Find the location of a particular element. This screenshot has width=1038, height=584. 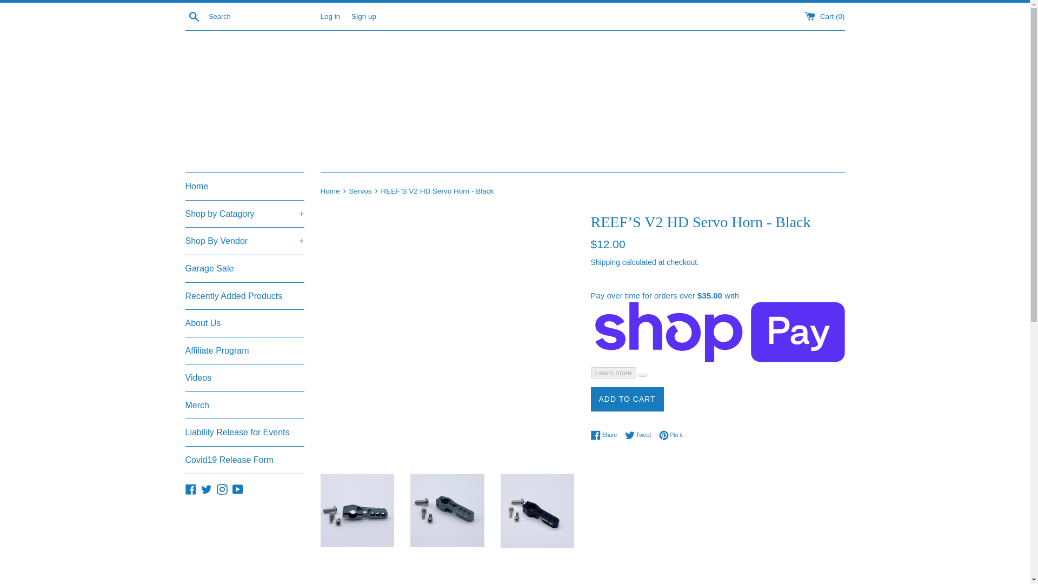

Log in is located at coordinates (330, 15).